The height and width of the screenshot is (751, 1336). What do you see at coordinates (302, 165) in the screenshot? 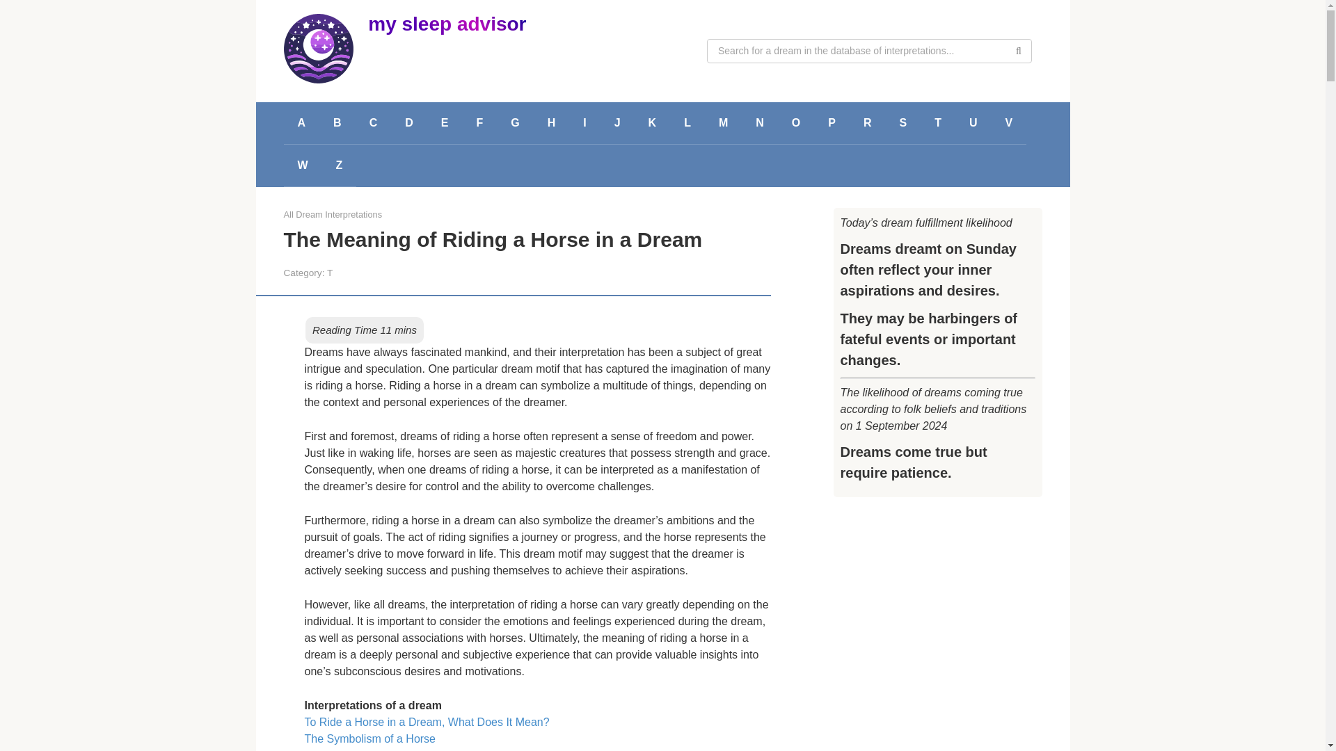
I see `W` at bounding box center [302, 165].